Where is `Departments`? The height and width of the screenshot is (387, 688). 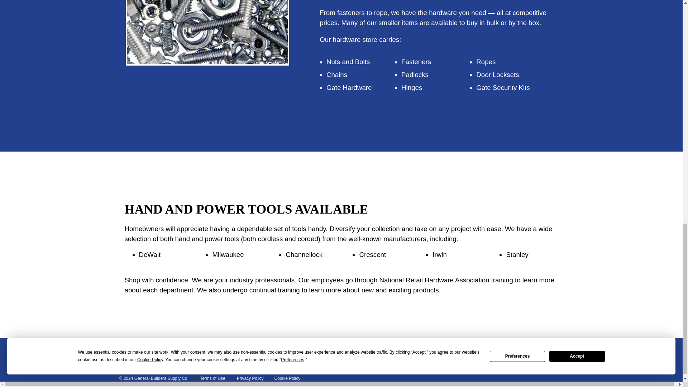
Departments is located at coordinates (276, 353).